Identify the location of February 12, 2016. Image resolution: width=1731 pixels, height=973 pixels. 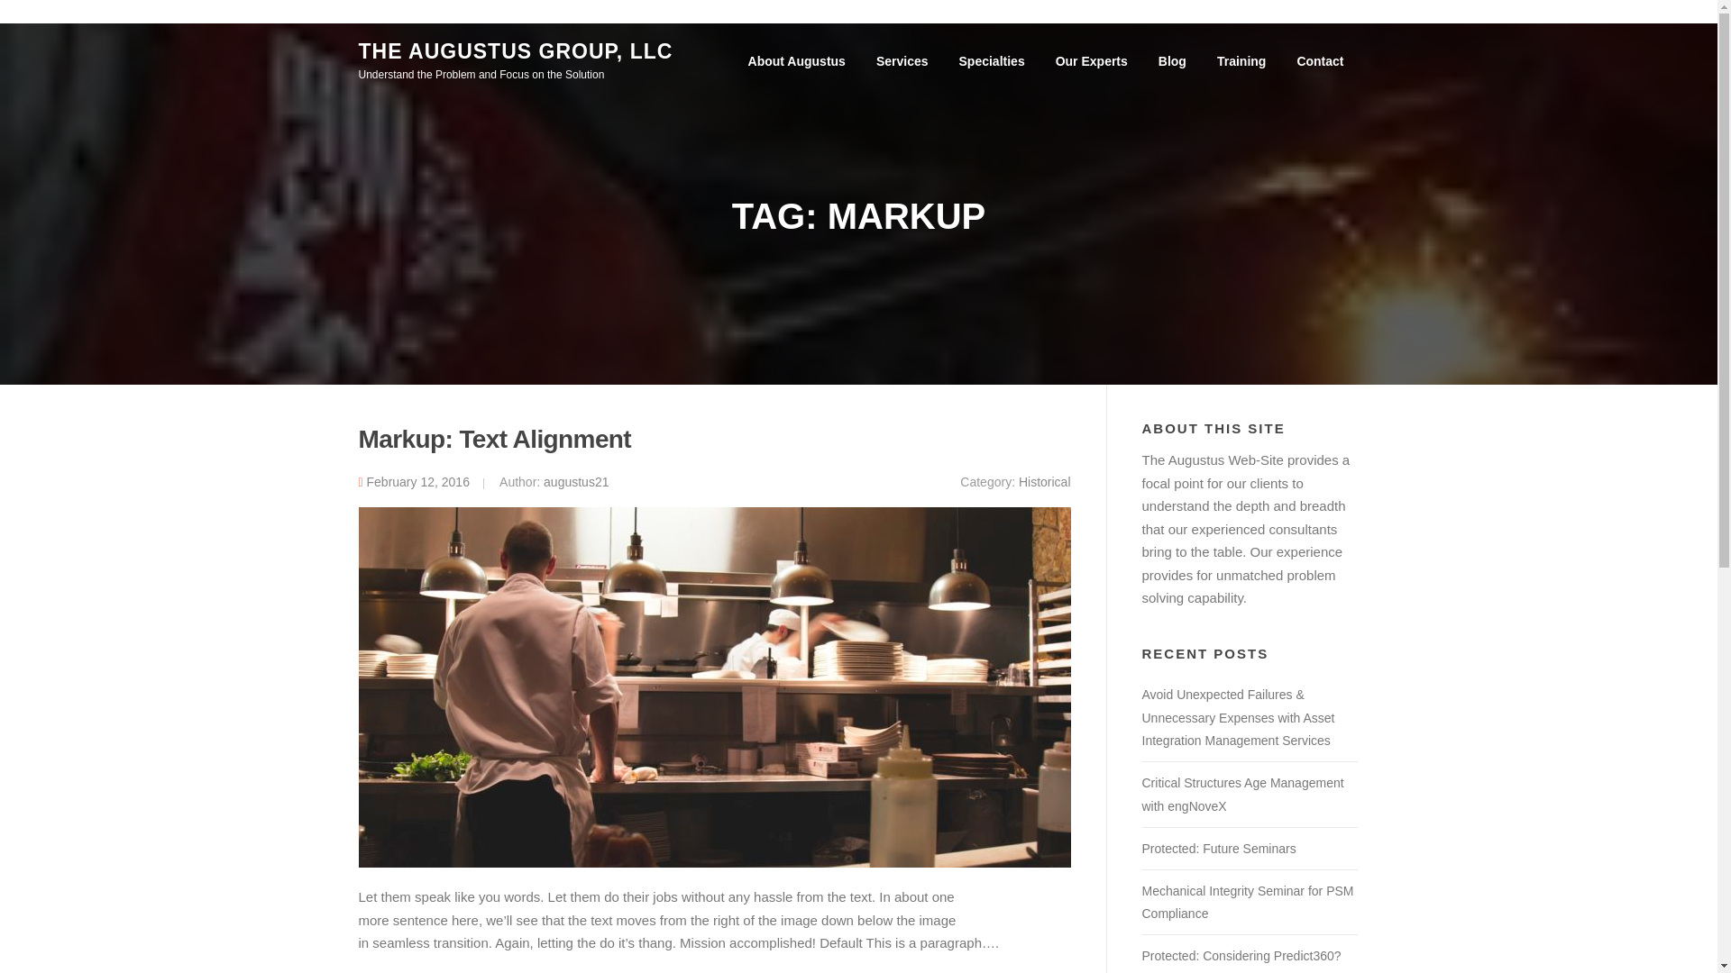
(418, 482).